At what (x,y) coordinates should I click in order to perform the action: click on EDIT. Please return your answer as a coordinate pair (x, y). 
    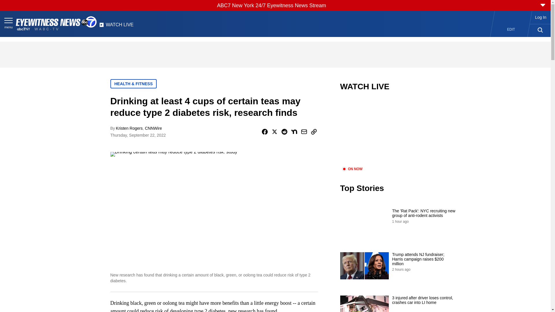
    Looking at the image, I should click on (511, 29).